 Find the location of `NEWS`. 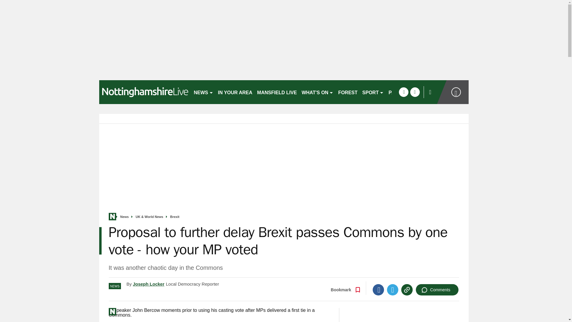

NEWS is located at coordinates (203, 92).